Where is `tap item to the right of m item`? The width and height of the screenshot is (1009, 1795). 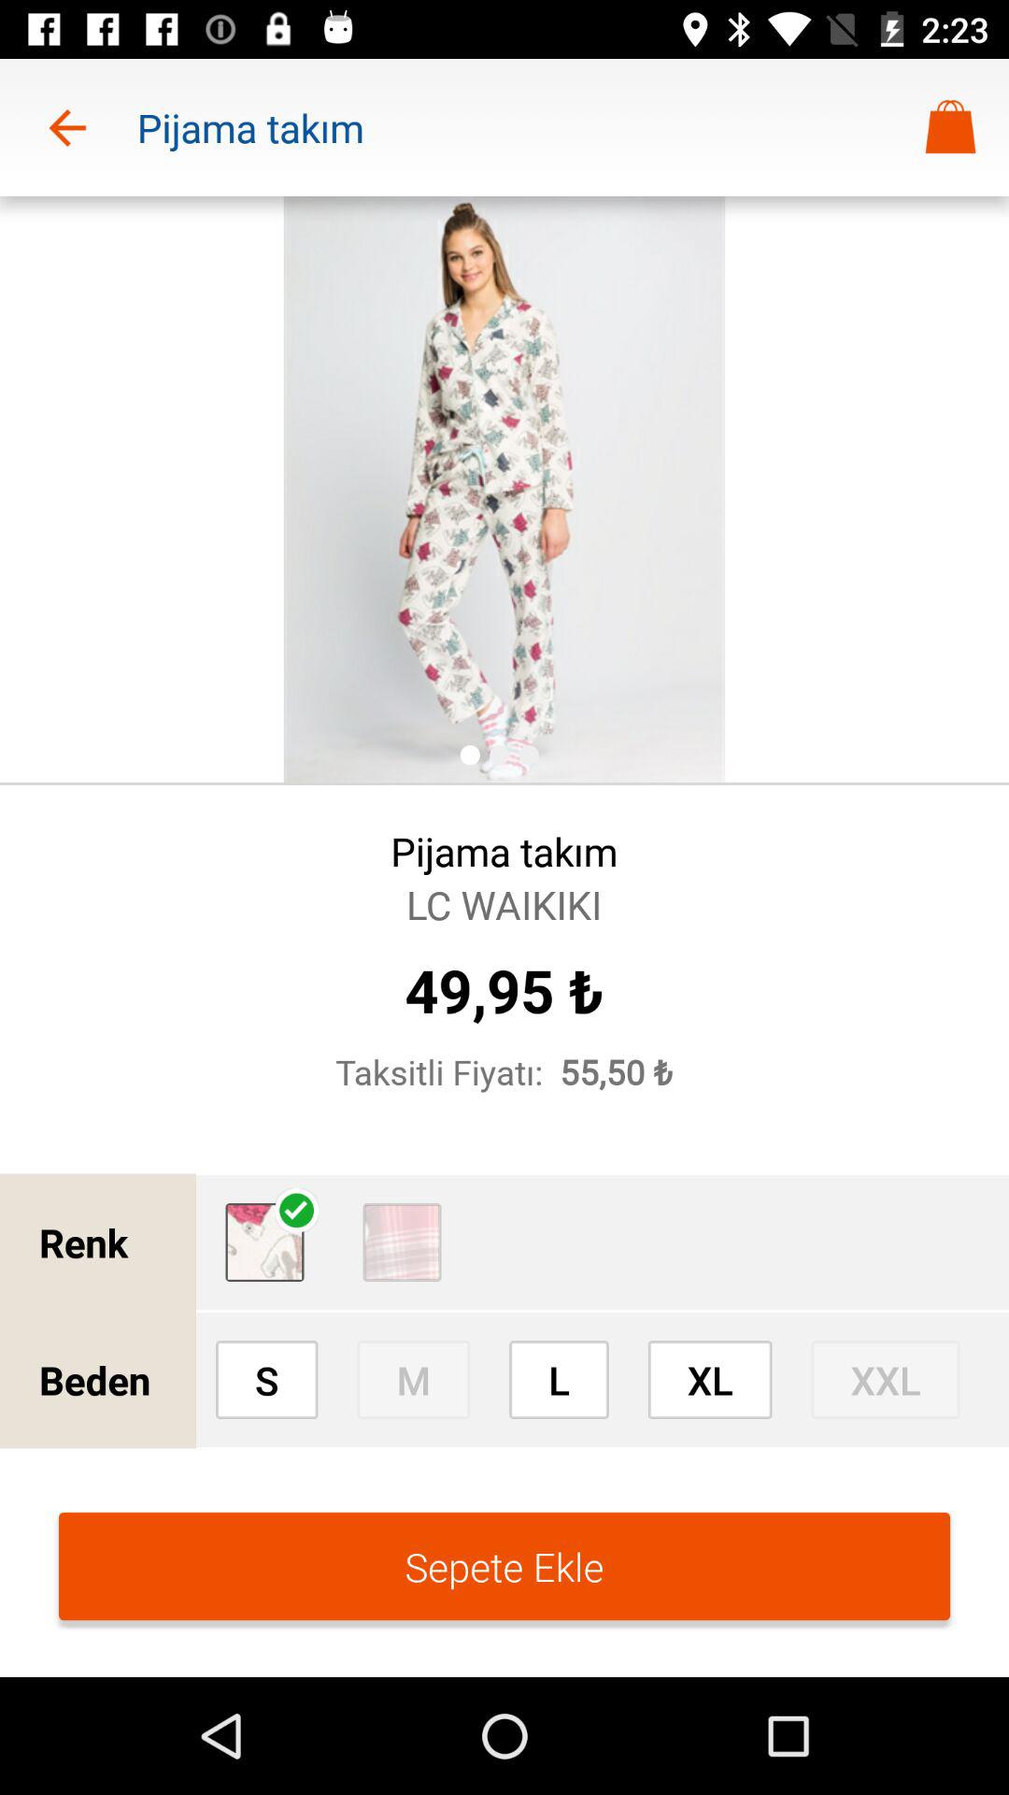 tap item to the right of m item is located at coordinates (559, 1379).